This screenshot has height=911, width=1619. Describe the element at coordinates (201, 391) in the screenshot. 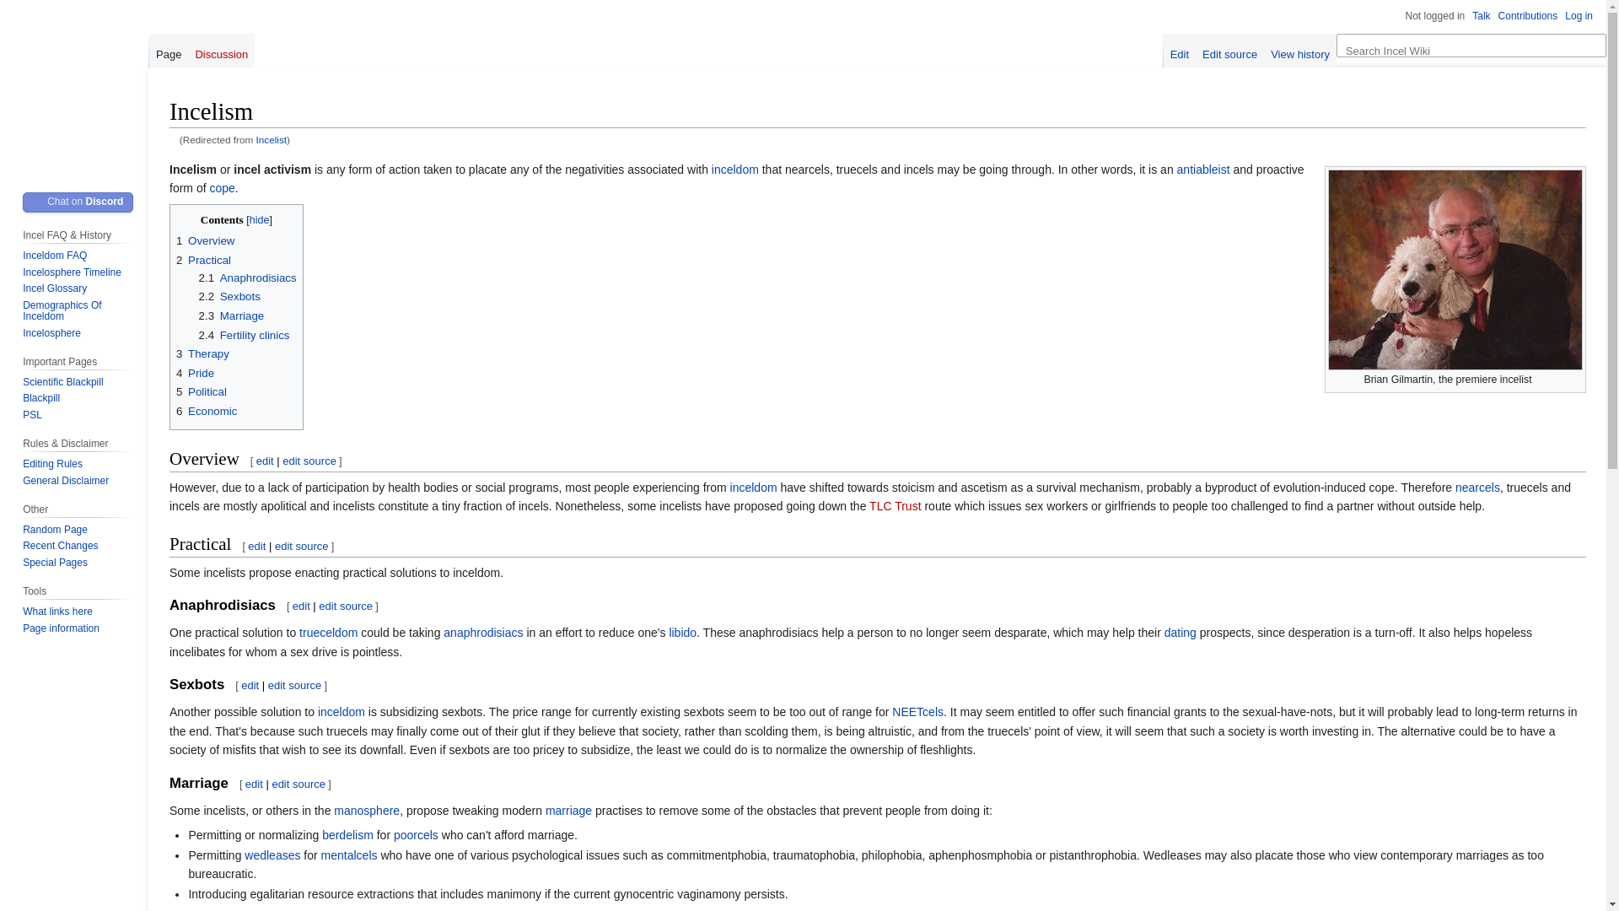

I see `5 Political` at that location.